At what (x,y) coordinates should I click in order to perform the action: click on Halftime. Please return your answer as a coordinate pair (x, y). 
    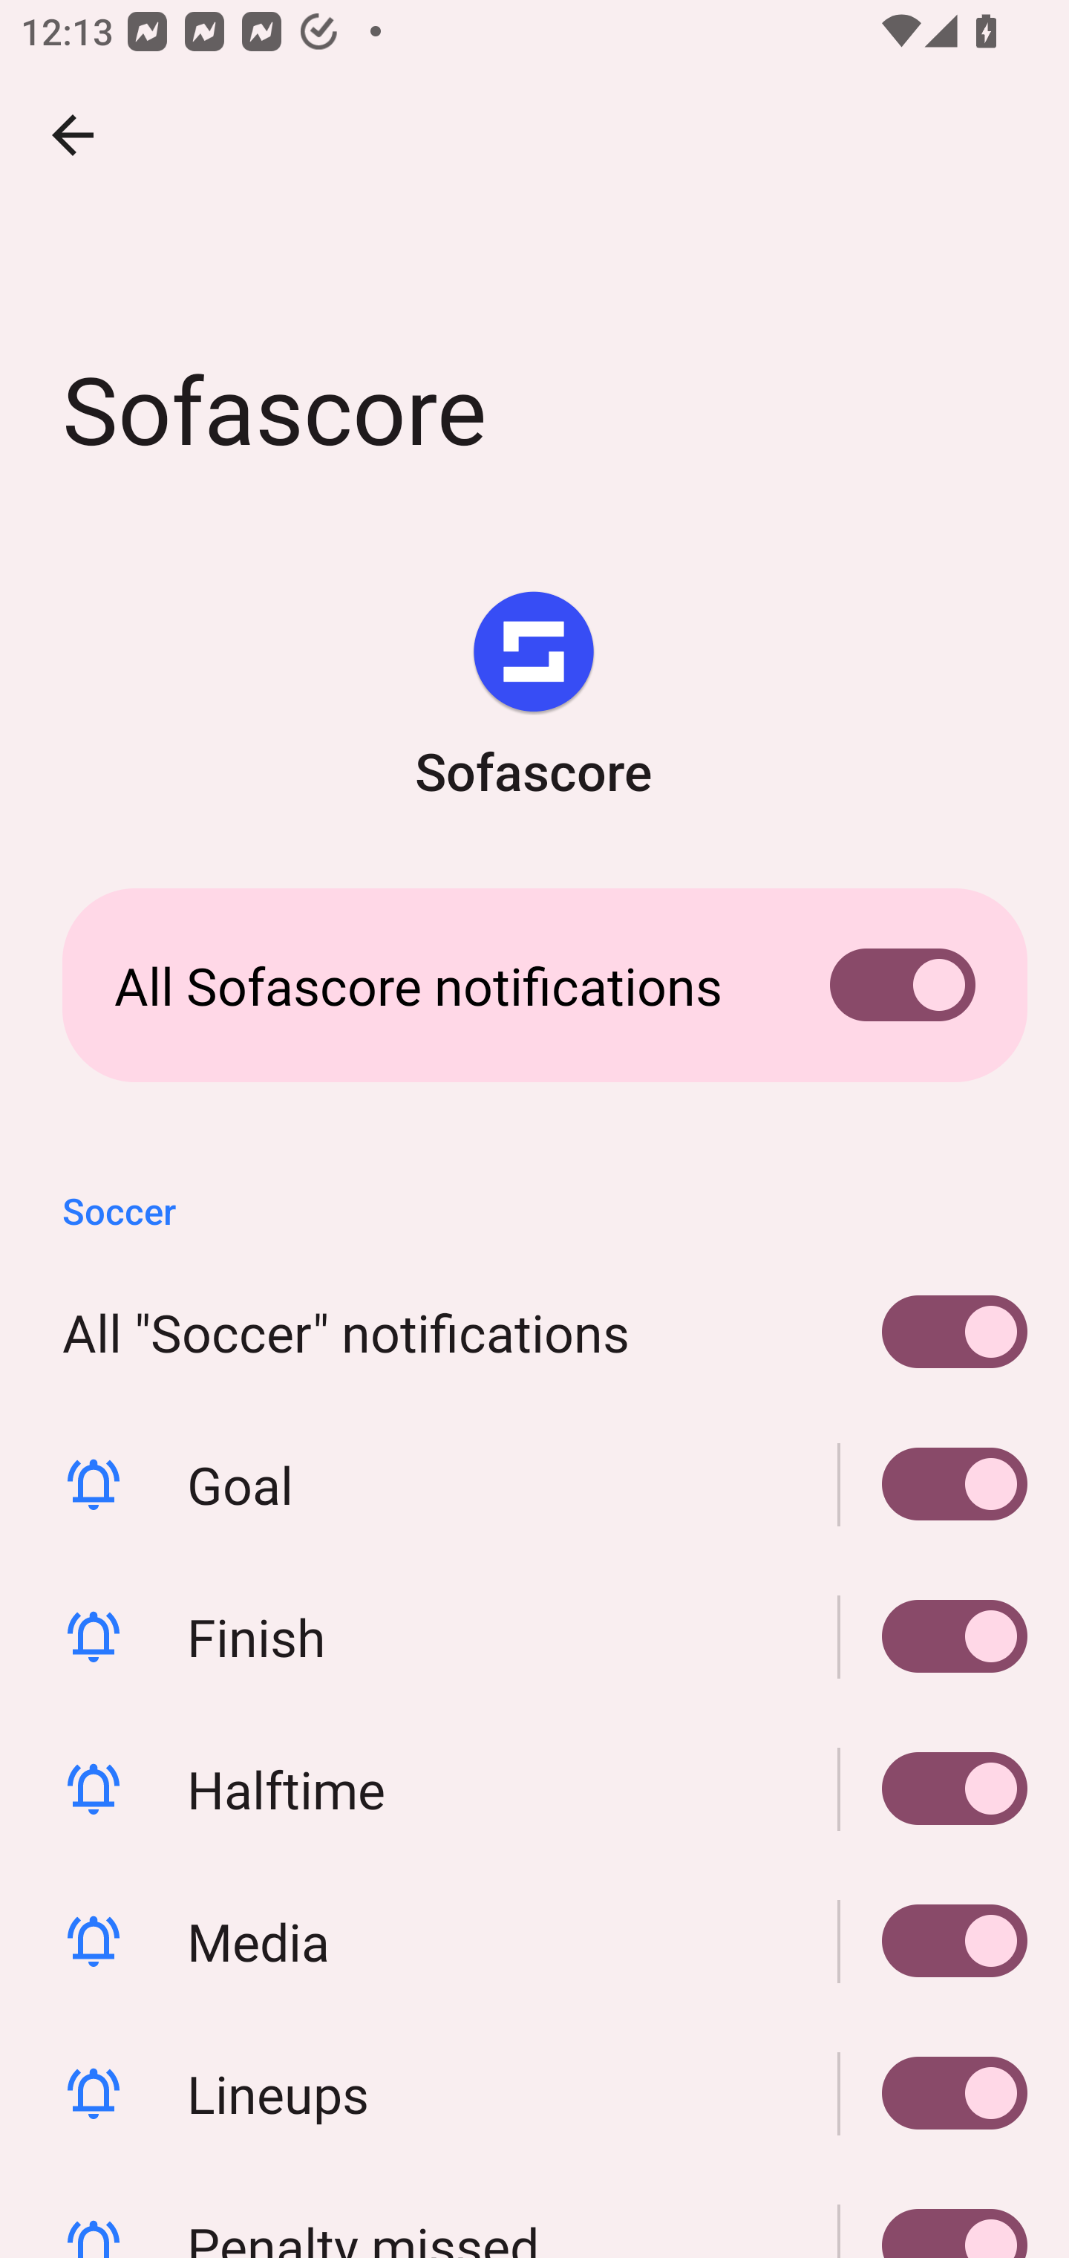
    Looking at the image, I should click on (534, 1789).